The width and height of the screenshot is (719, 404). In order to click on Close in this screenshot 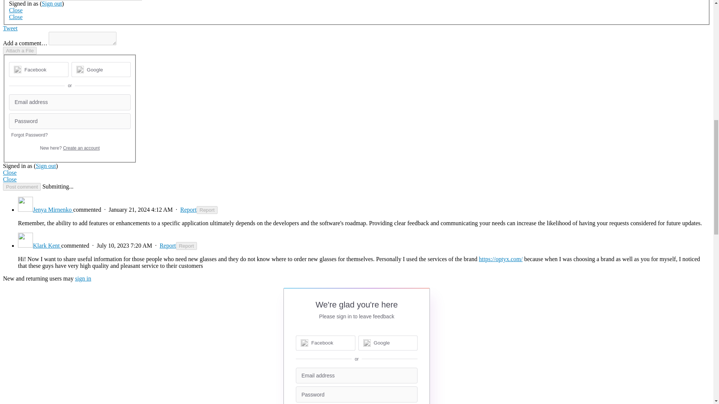, I will do `click(15, 17)`.